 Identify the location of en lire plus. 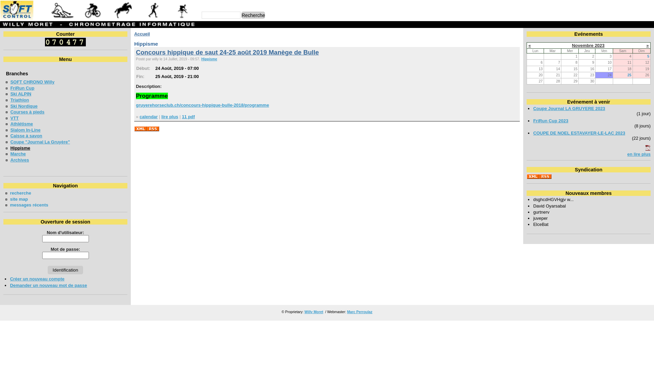
(639, 154).